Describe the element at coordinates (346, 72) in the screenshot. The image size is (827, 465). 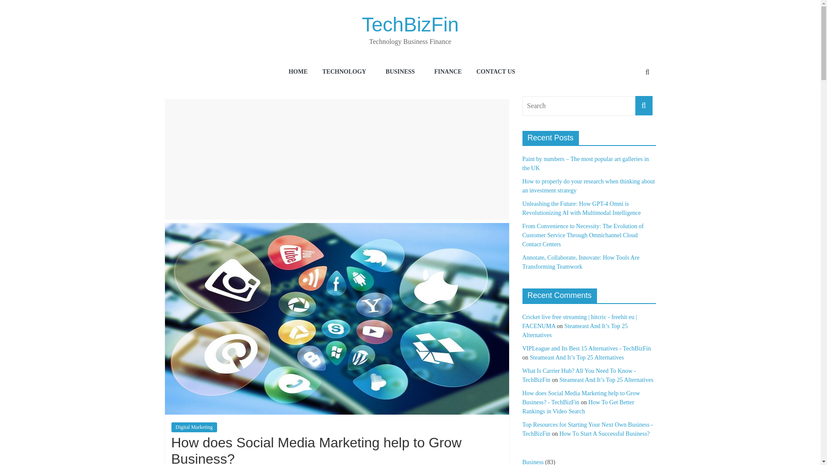
I see `TECHNOLOGY` at that location.